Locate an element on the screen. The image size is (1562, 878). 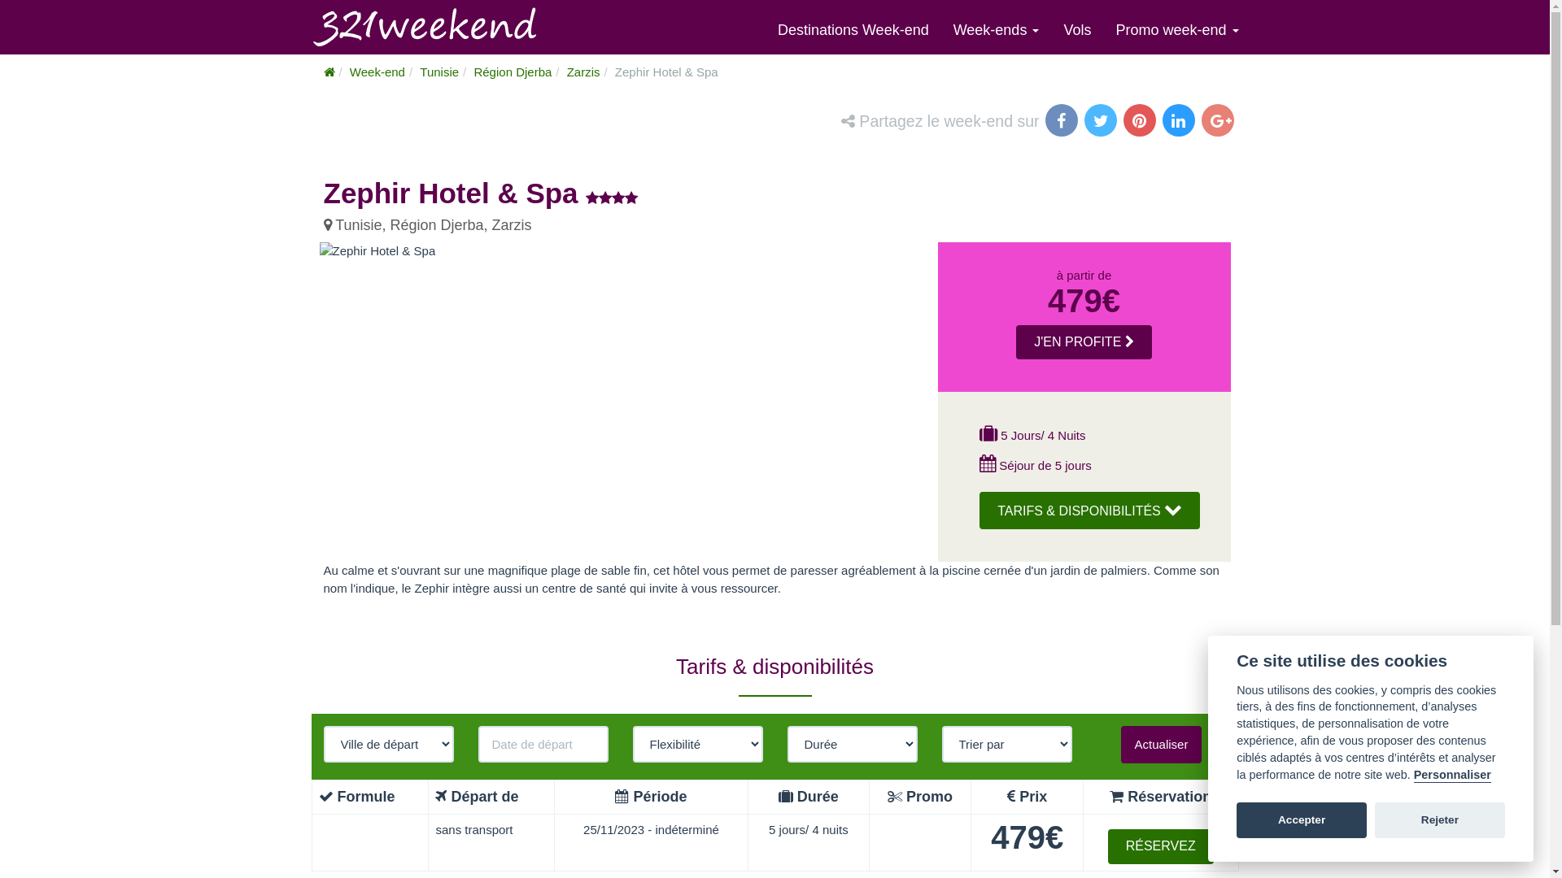
Rejeter is located at coordinates (1440, 820).